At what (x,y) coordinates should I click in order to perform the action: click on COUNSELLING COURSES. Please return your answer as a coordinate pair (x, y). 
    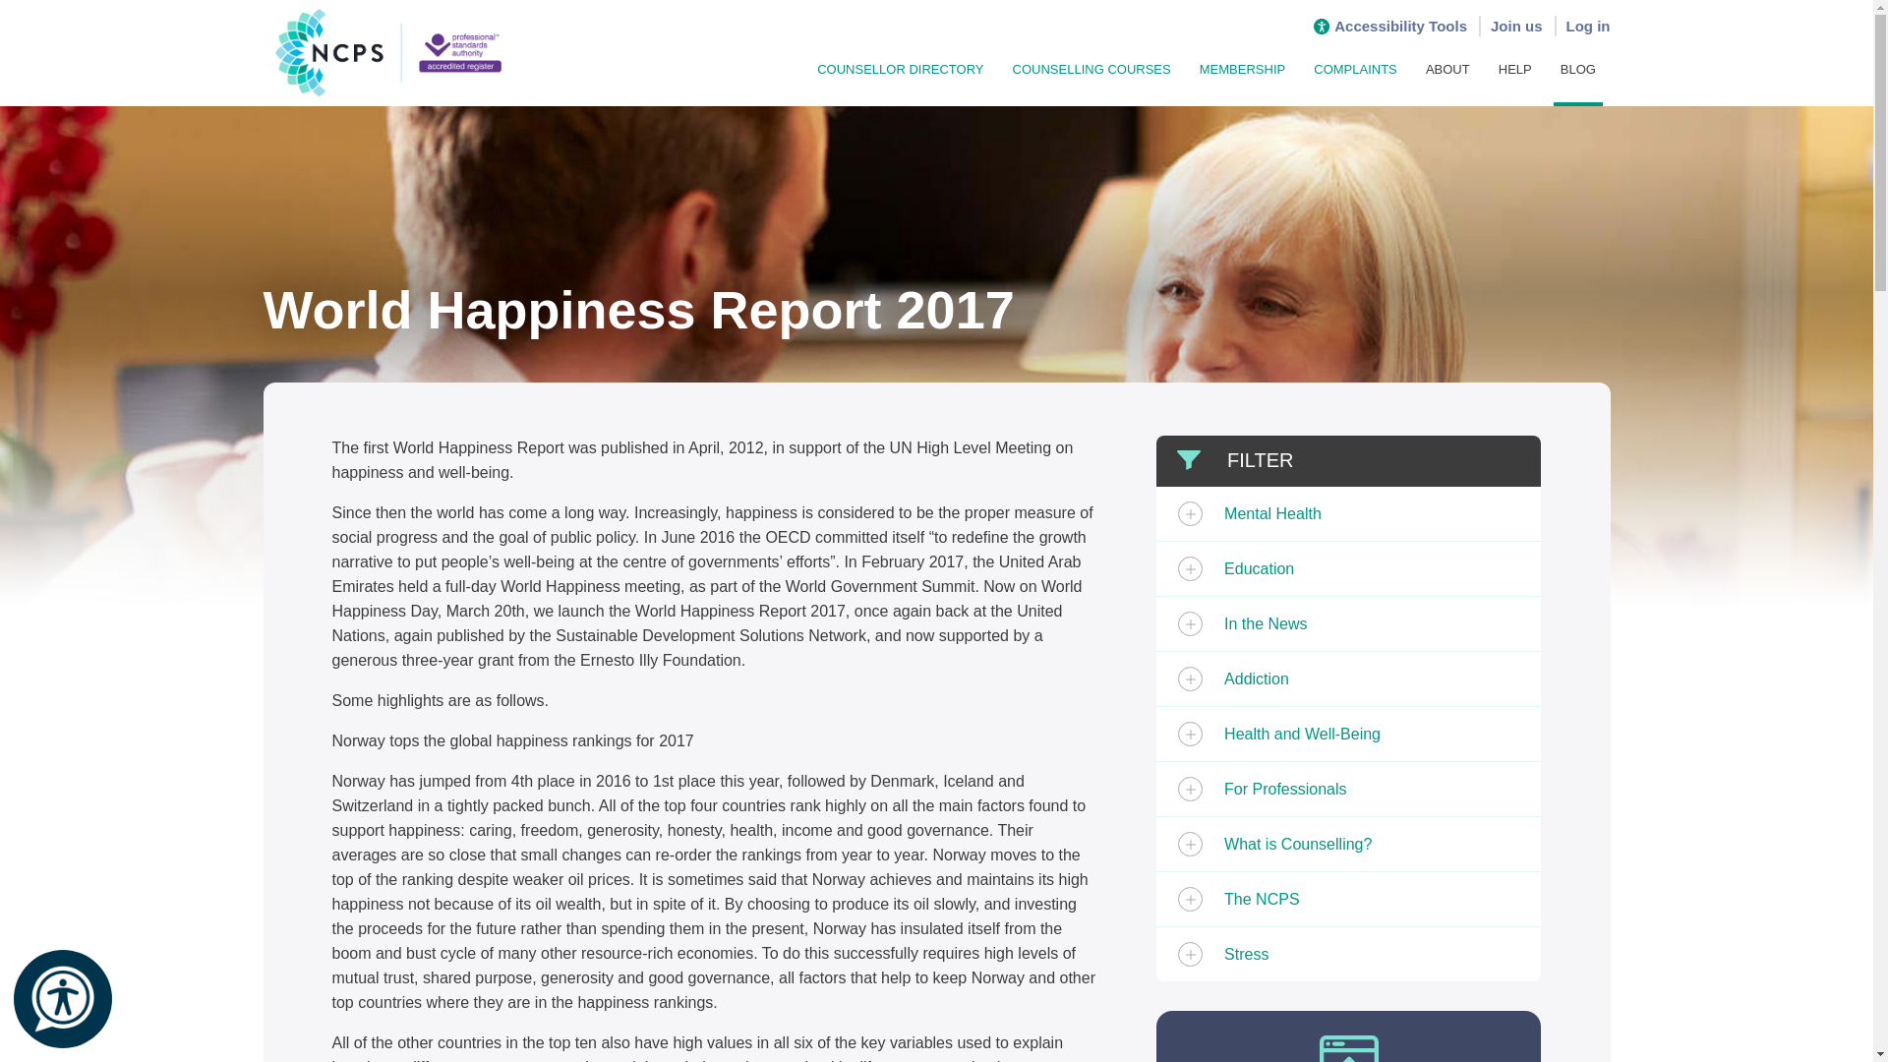
    Looking at the image, I should click on (1091, 68).